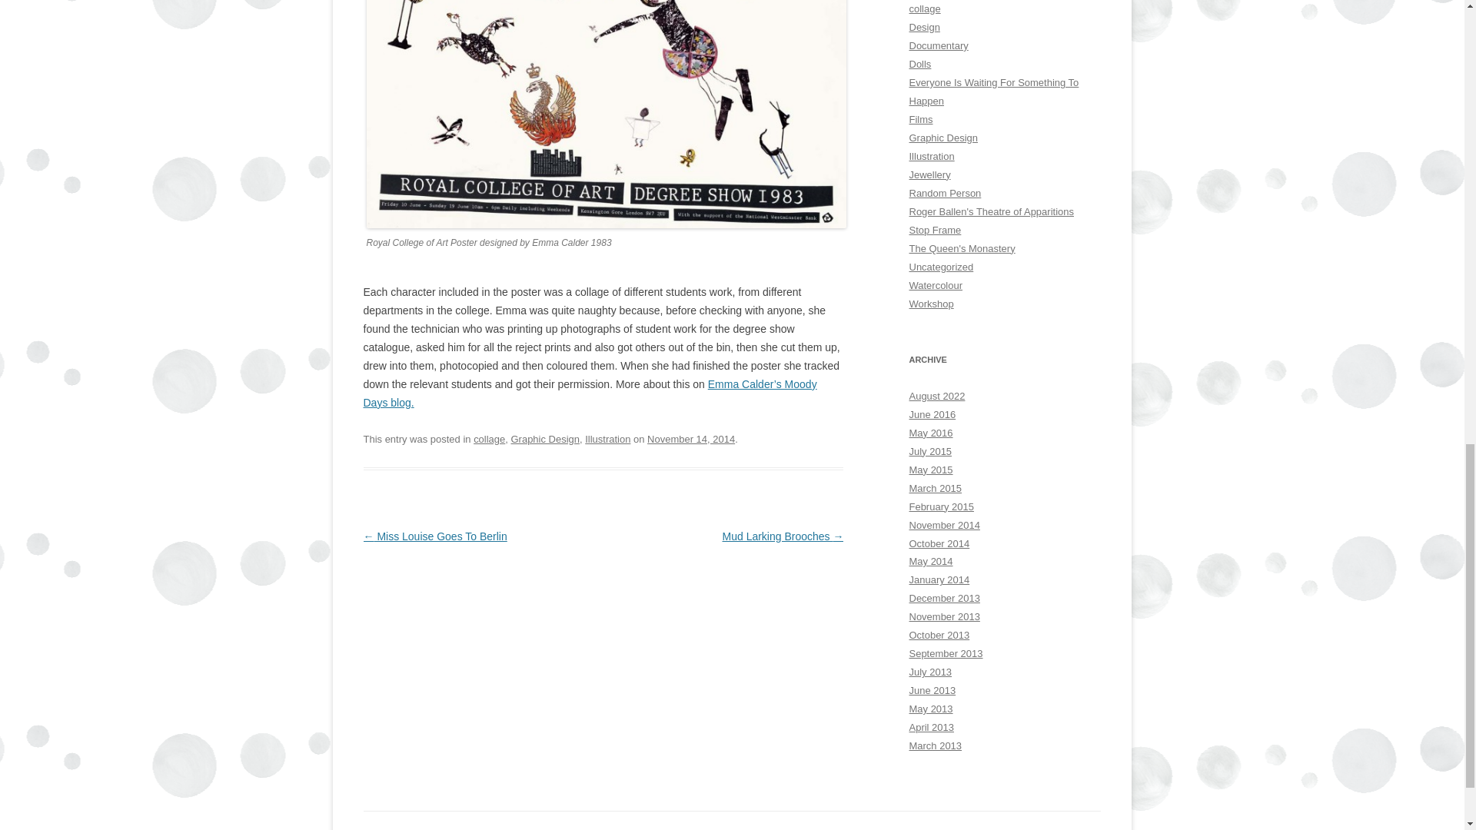  Describe the element at coordinates (589, 393) in the screenshot. I see `Emma Calder's Moody Days` at that location.